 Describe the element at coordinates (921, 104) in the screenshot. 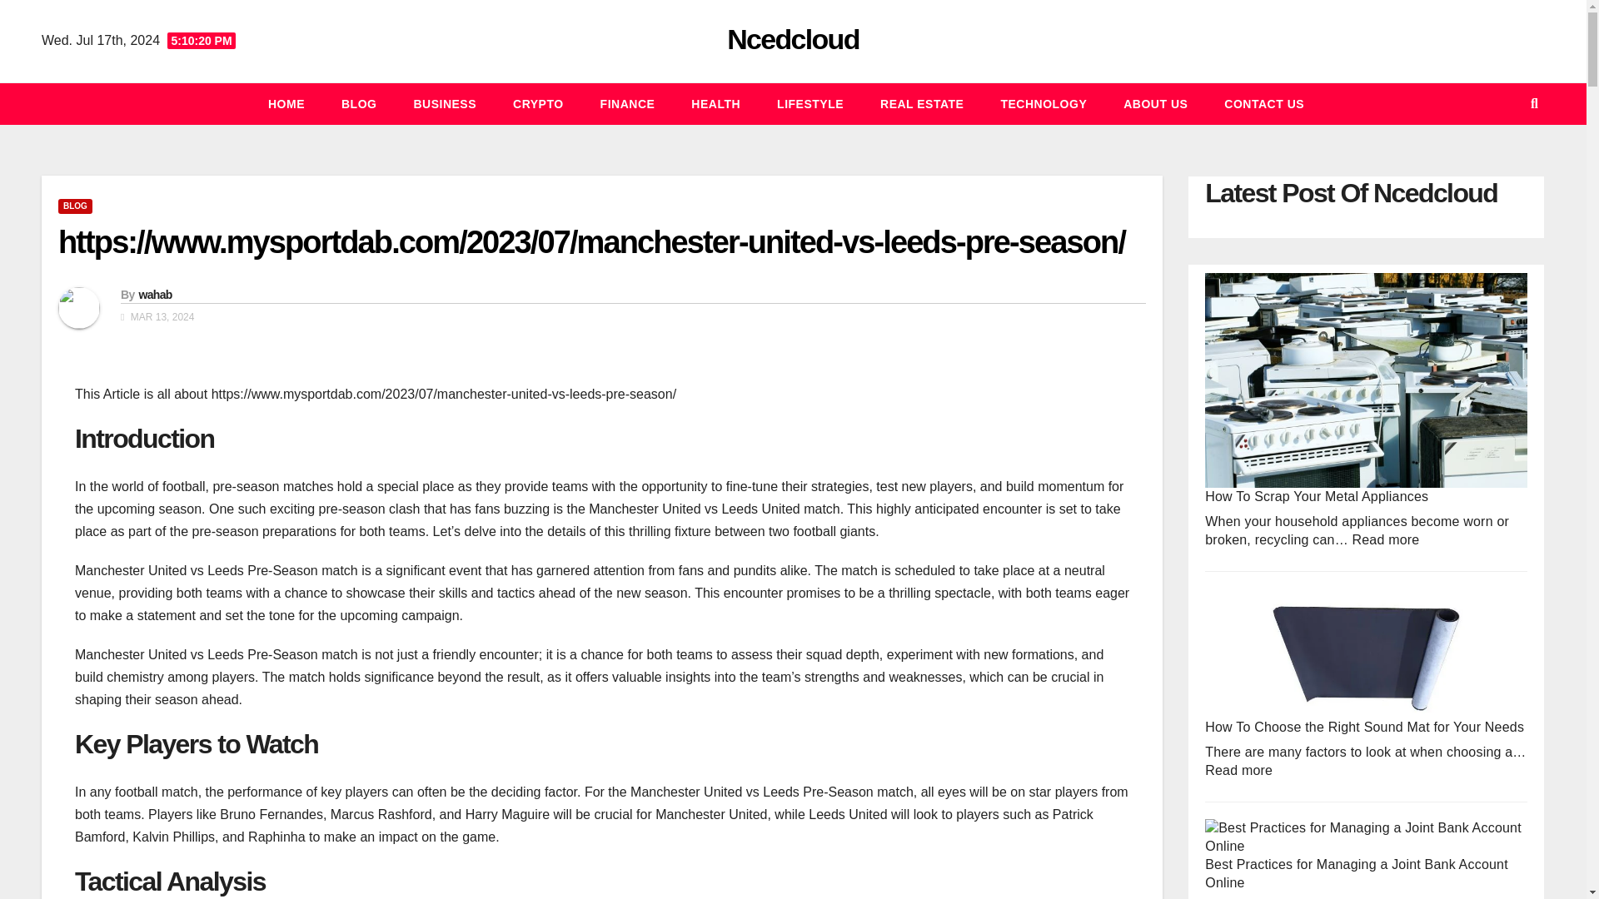

I see `REAL ESTATE` at that location.